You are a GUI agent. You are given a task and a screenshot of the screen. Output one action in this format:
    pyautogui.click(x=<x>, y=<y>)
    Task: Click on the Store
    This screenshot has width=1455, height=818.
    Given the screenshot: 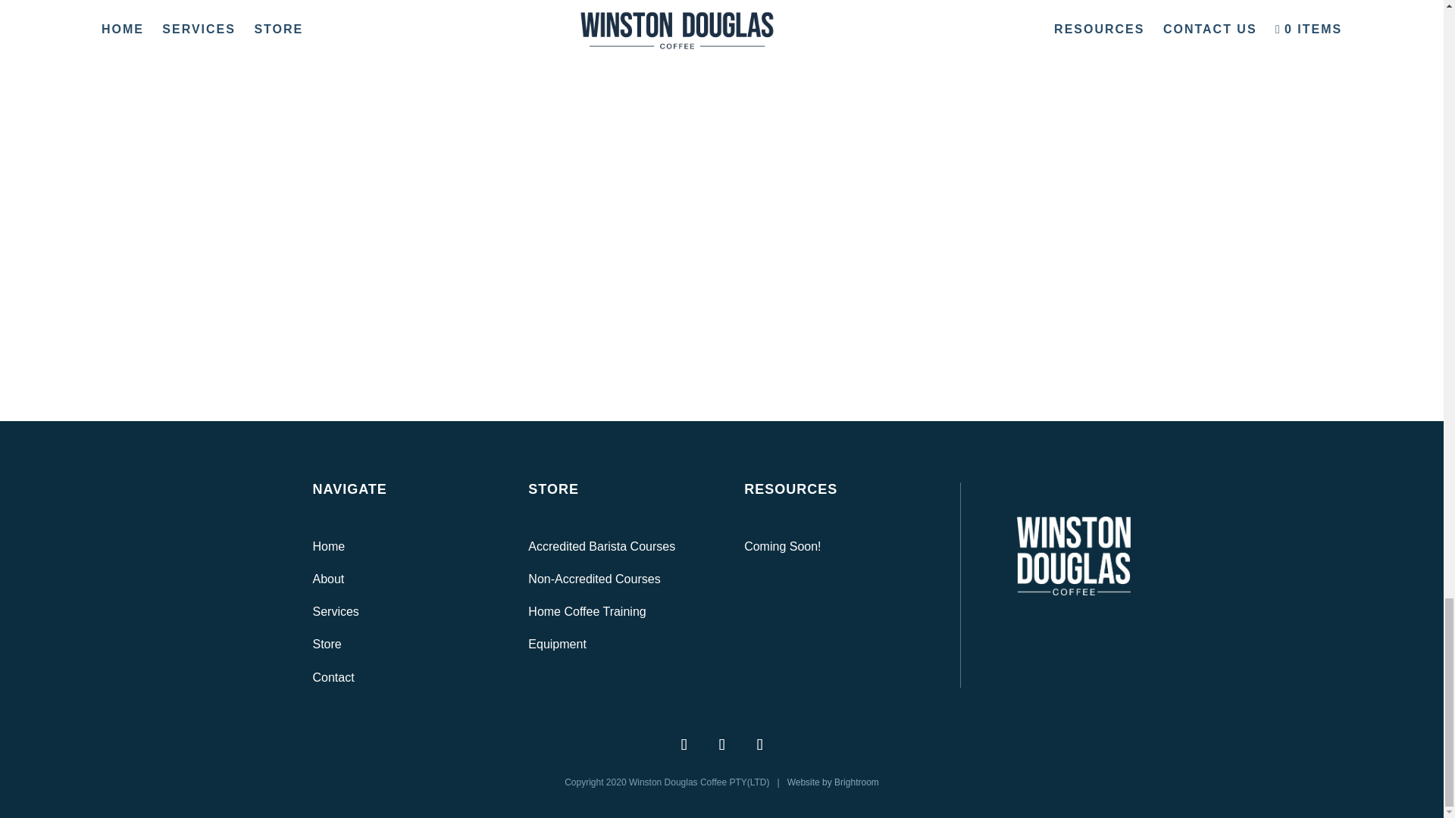 What is the action you would take?
    pyautogui.click(x=326, y=644)
    